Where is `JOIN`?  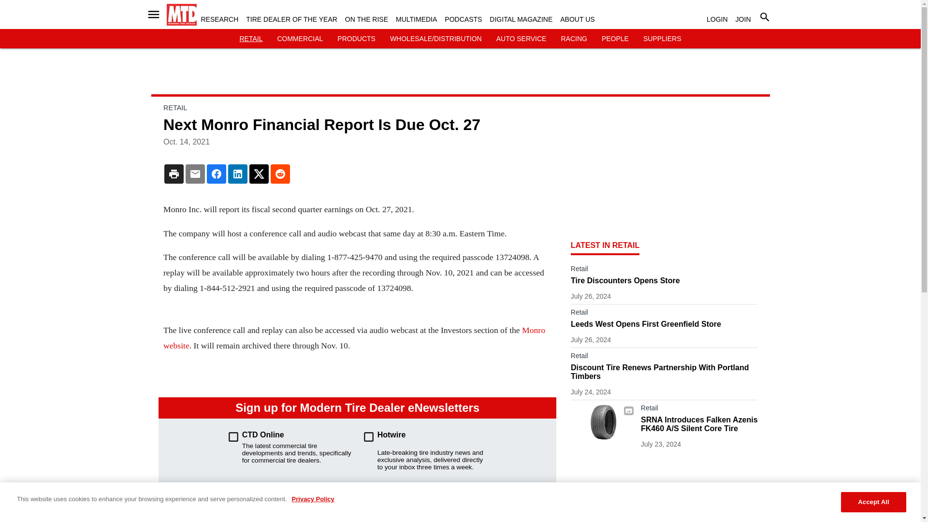 JOIN is located at coordinates (743, 19).